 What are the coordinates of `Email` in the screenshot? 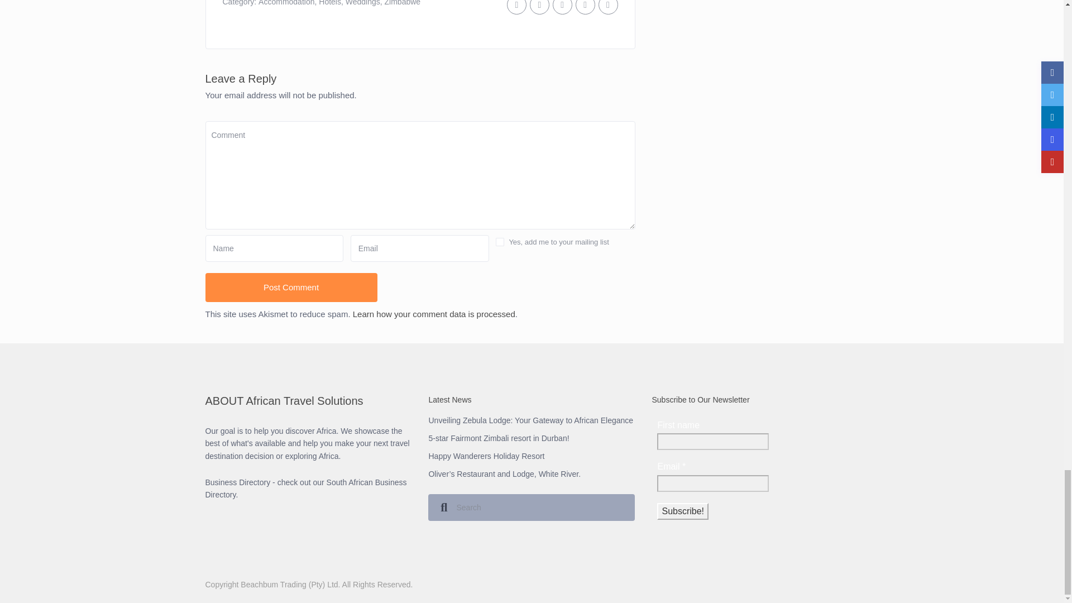 It's located at (712, 484).